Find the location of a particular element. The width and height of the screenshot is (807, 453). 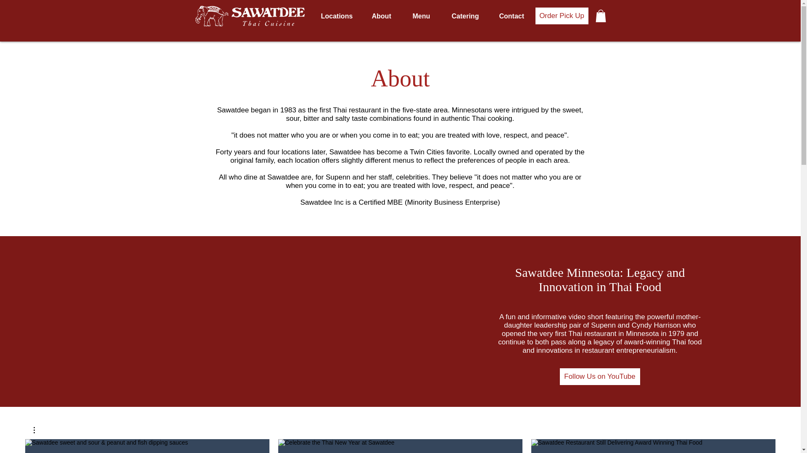

Order Pick Up is located at coordinates (562, 16).